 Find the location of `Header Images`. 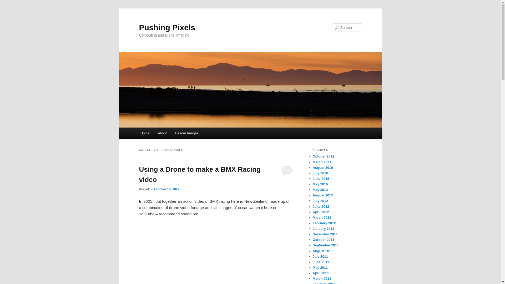

Header Images is located at coordinates (187, 133).